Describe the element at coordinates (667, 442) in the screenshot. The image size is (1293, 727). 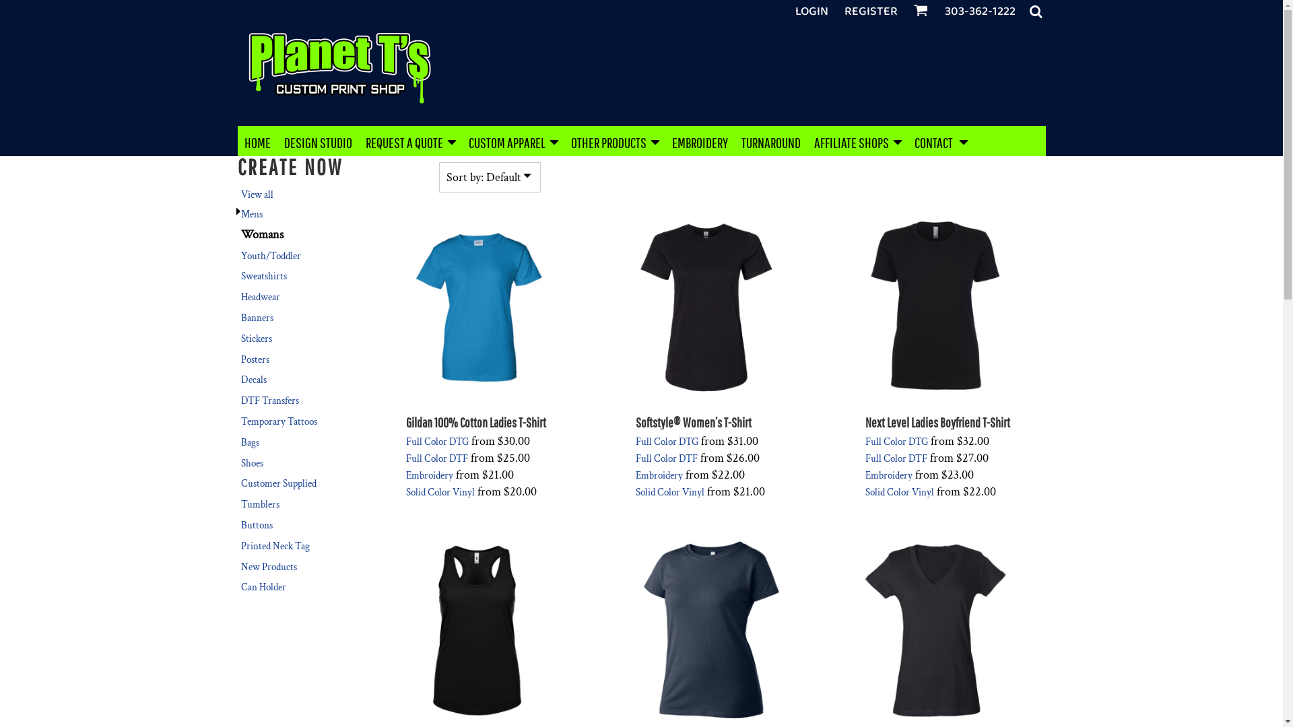
I see `Full Color DTG` at that location.